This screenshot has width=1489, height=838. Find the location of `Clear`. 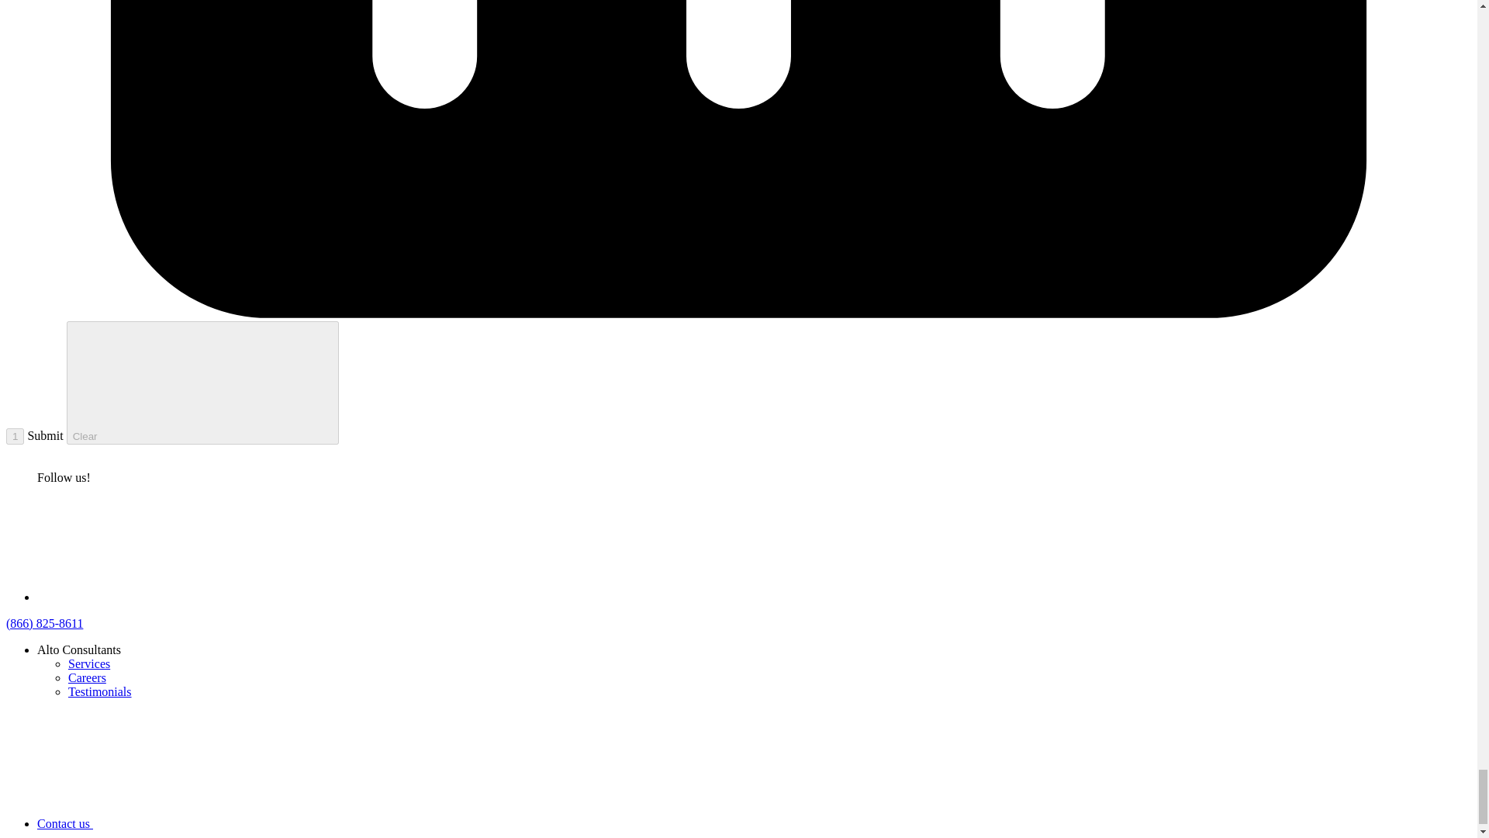

Clear is located at coordinates (203, 383).